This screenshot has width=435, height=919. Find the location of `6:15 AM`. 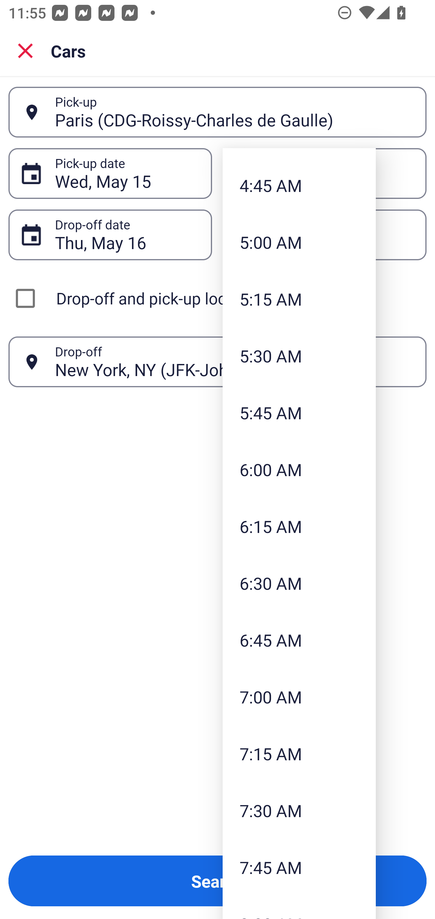

6:15 AM is located at coordinates (299, 527).